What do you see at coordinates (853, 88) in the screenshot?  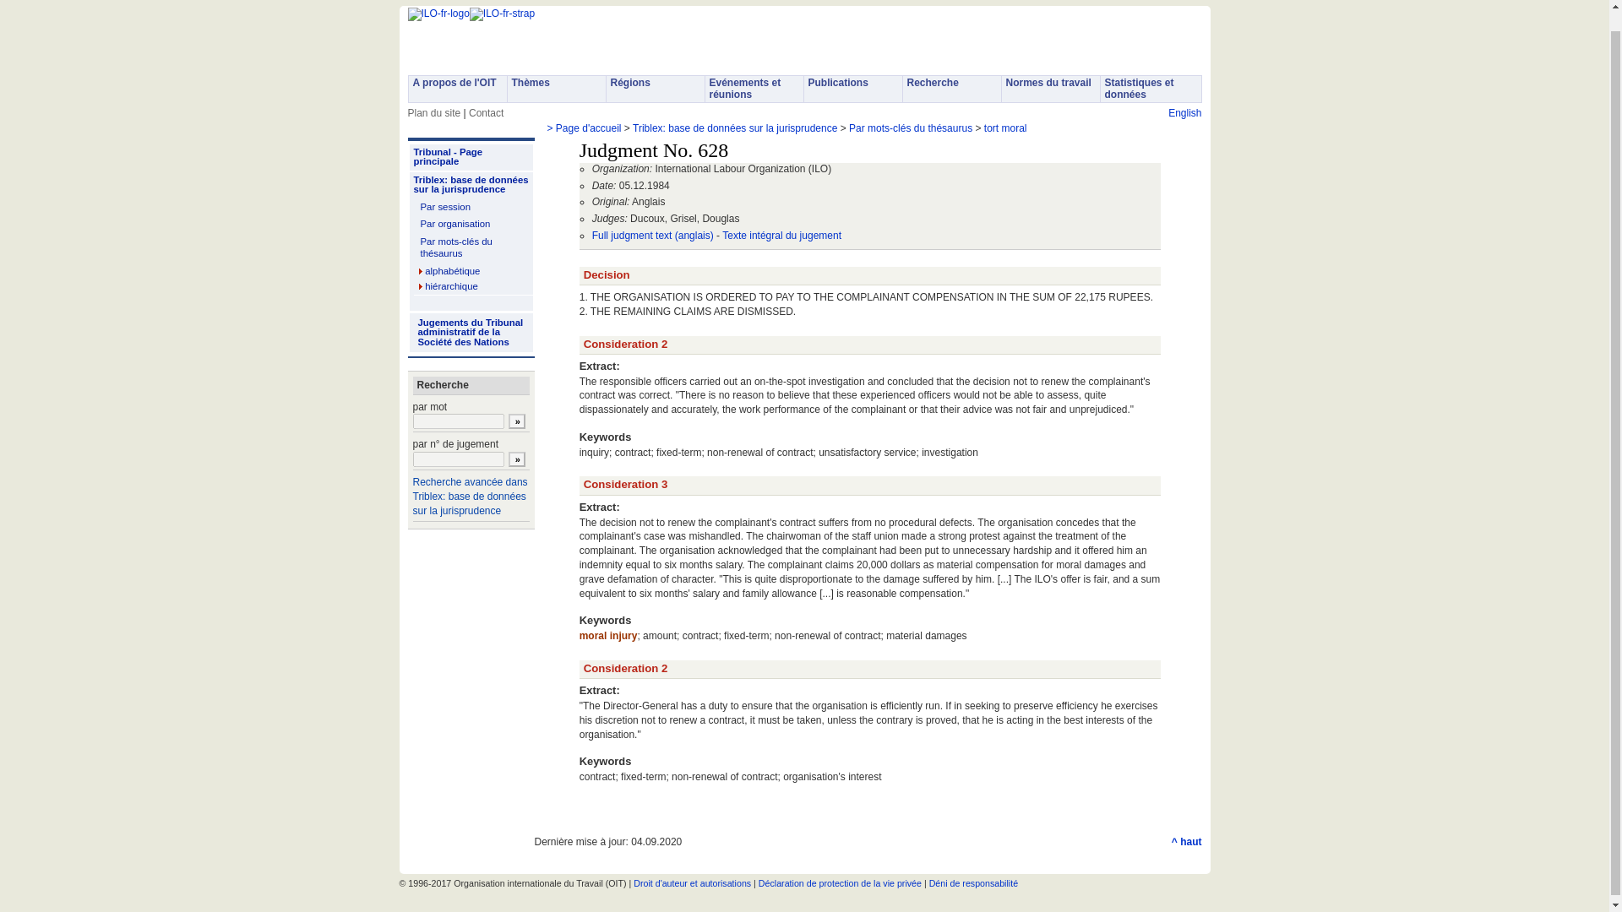 I see `Publications` at bounding box center [853, 88].